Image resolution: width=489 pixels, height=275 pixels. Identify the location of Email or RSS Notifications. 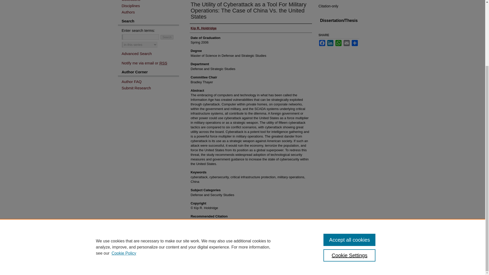
(150, 63).